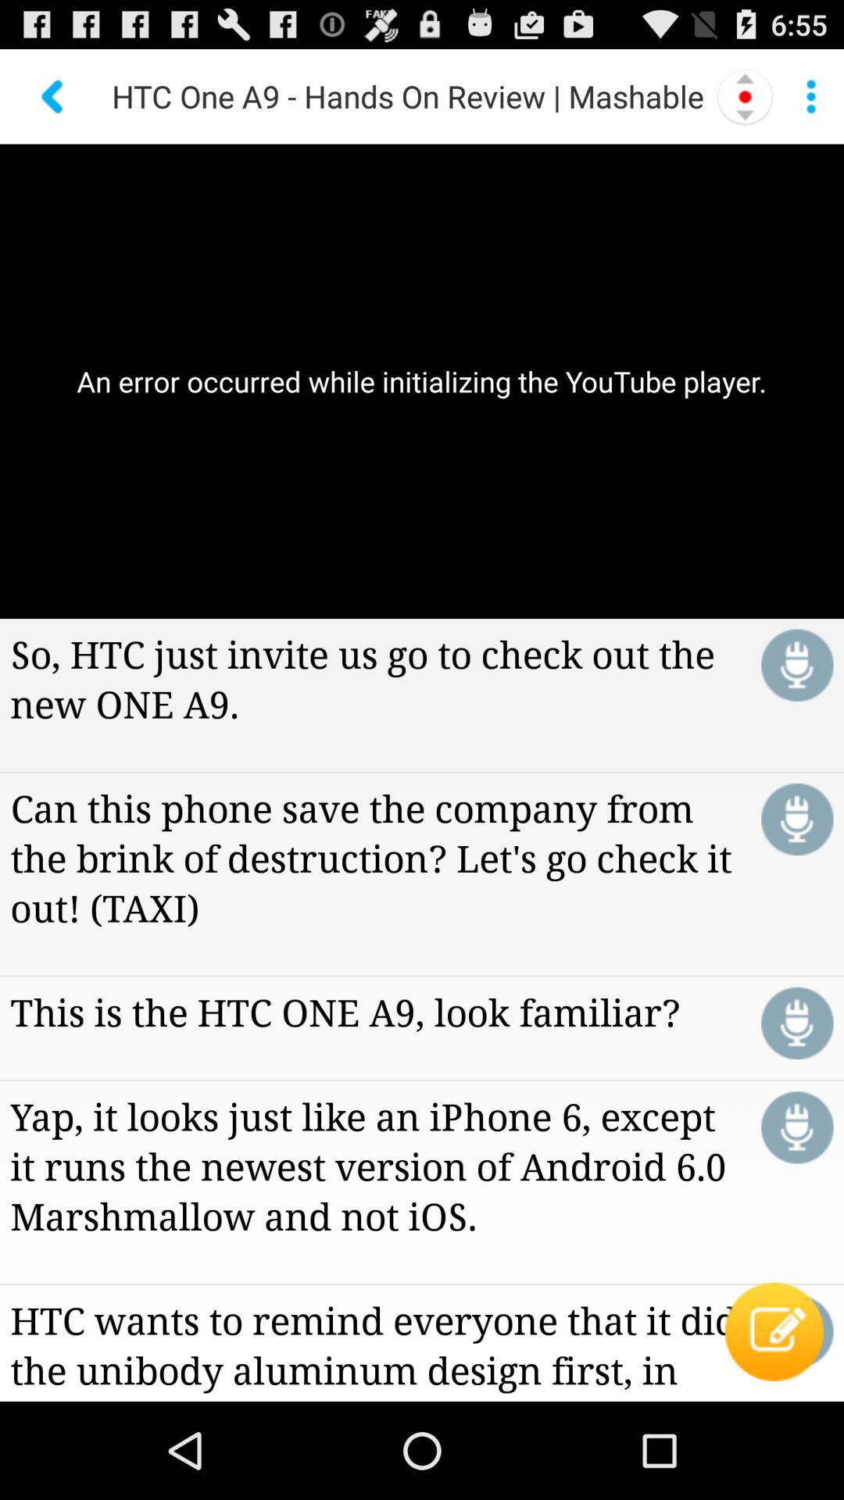 The image size is (844, 1500). I want to click on select microphone, so click(797, 819).